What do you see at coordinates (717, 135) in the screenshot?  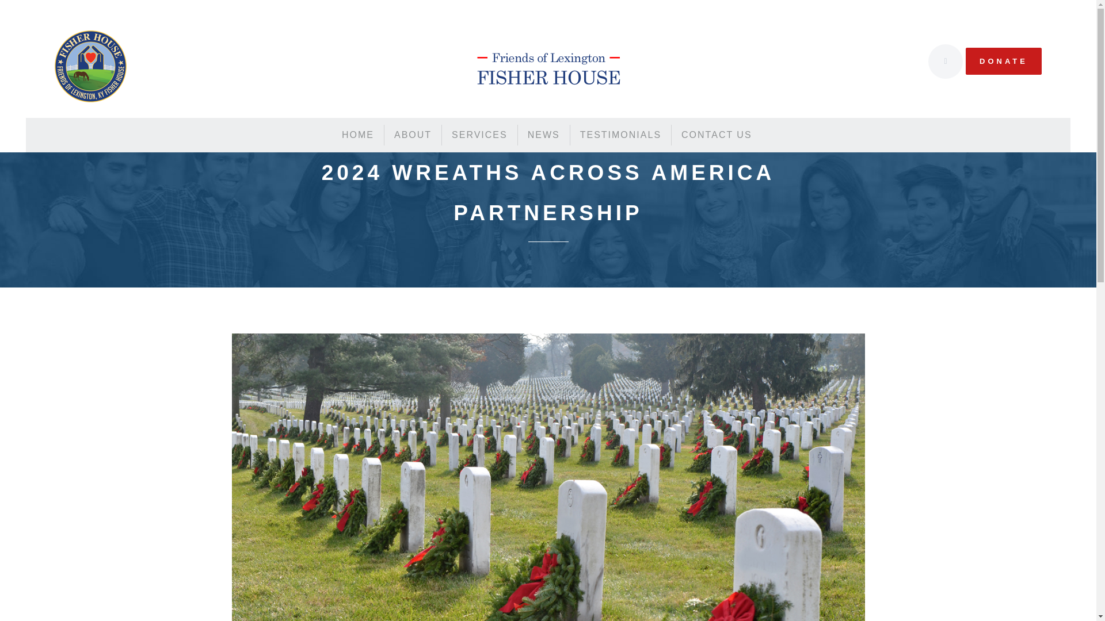 I see `CONTACT US` at bounding box center [717, 135].